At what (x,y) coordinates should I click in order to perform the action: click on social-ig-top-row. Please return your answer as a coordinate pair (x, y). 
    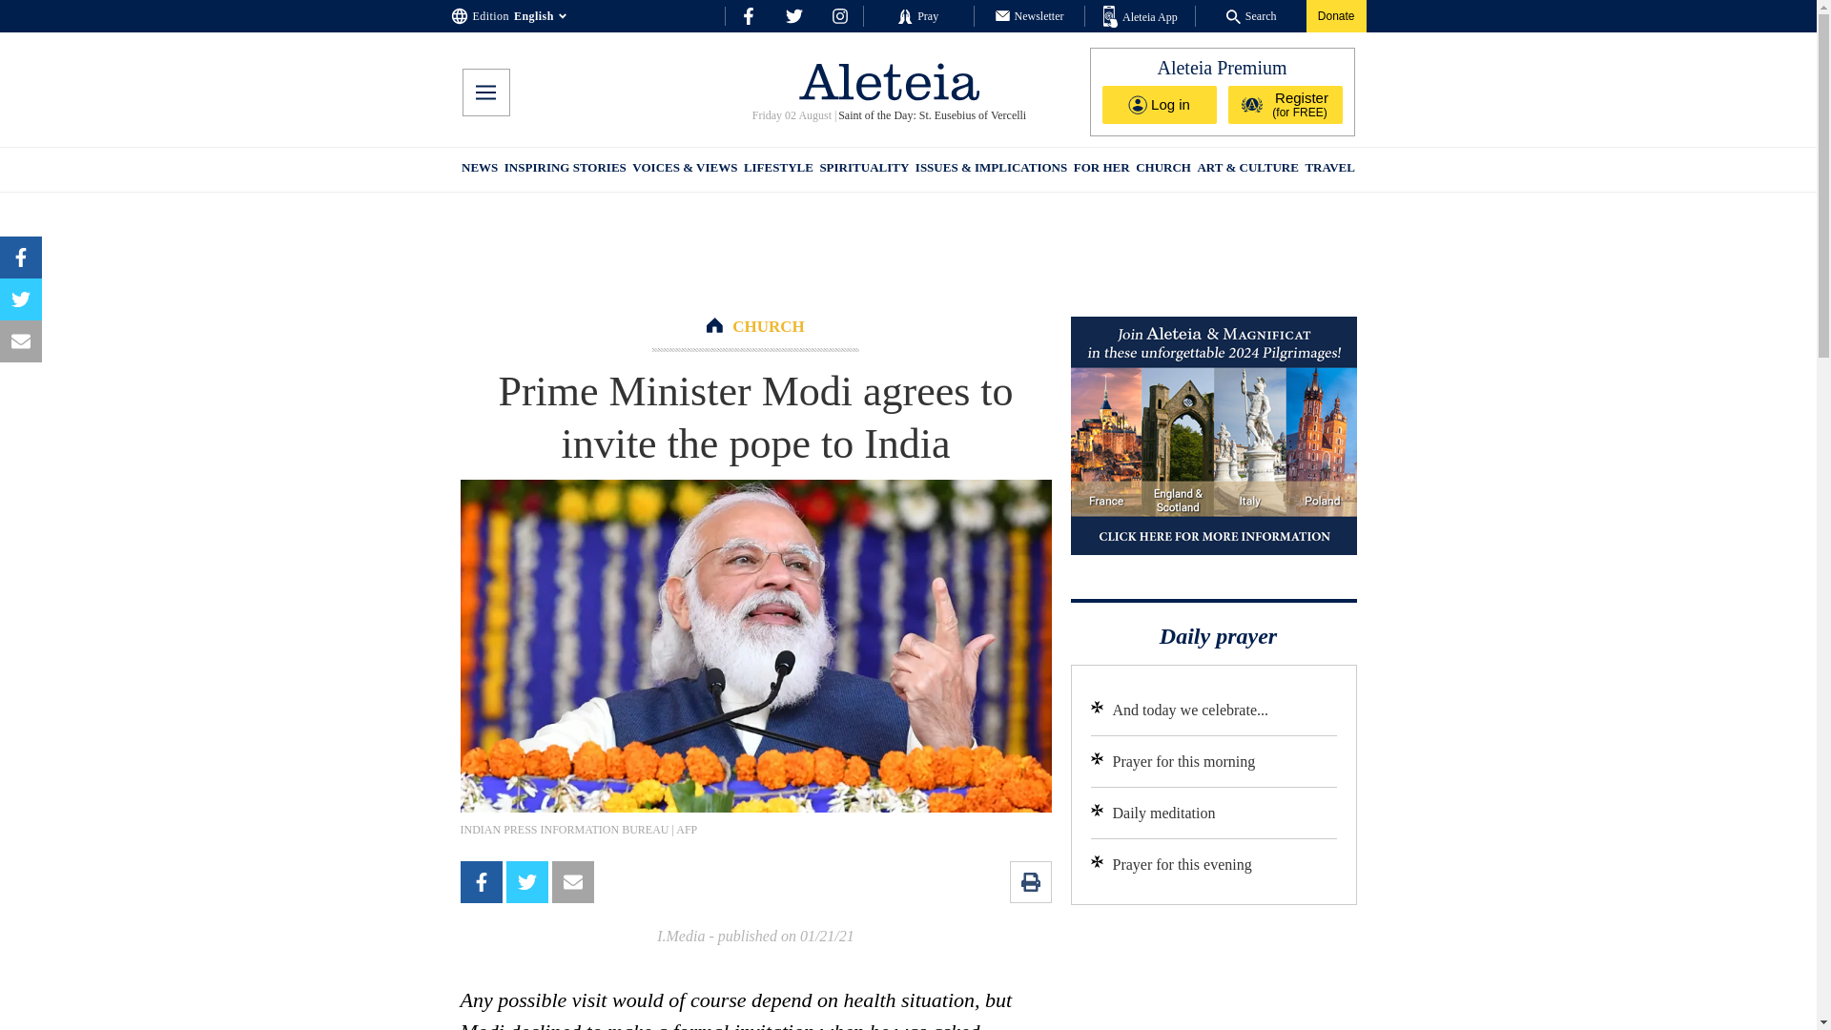
    Looking at the image, I should click on (839, 15).